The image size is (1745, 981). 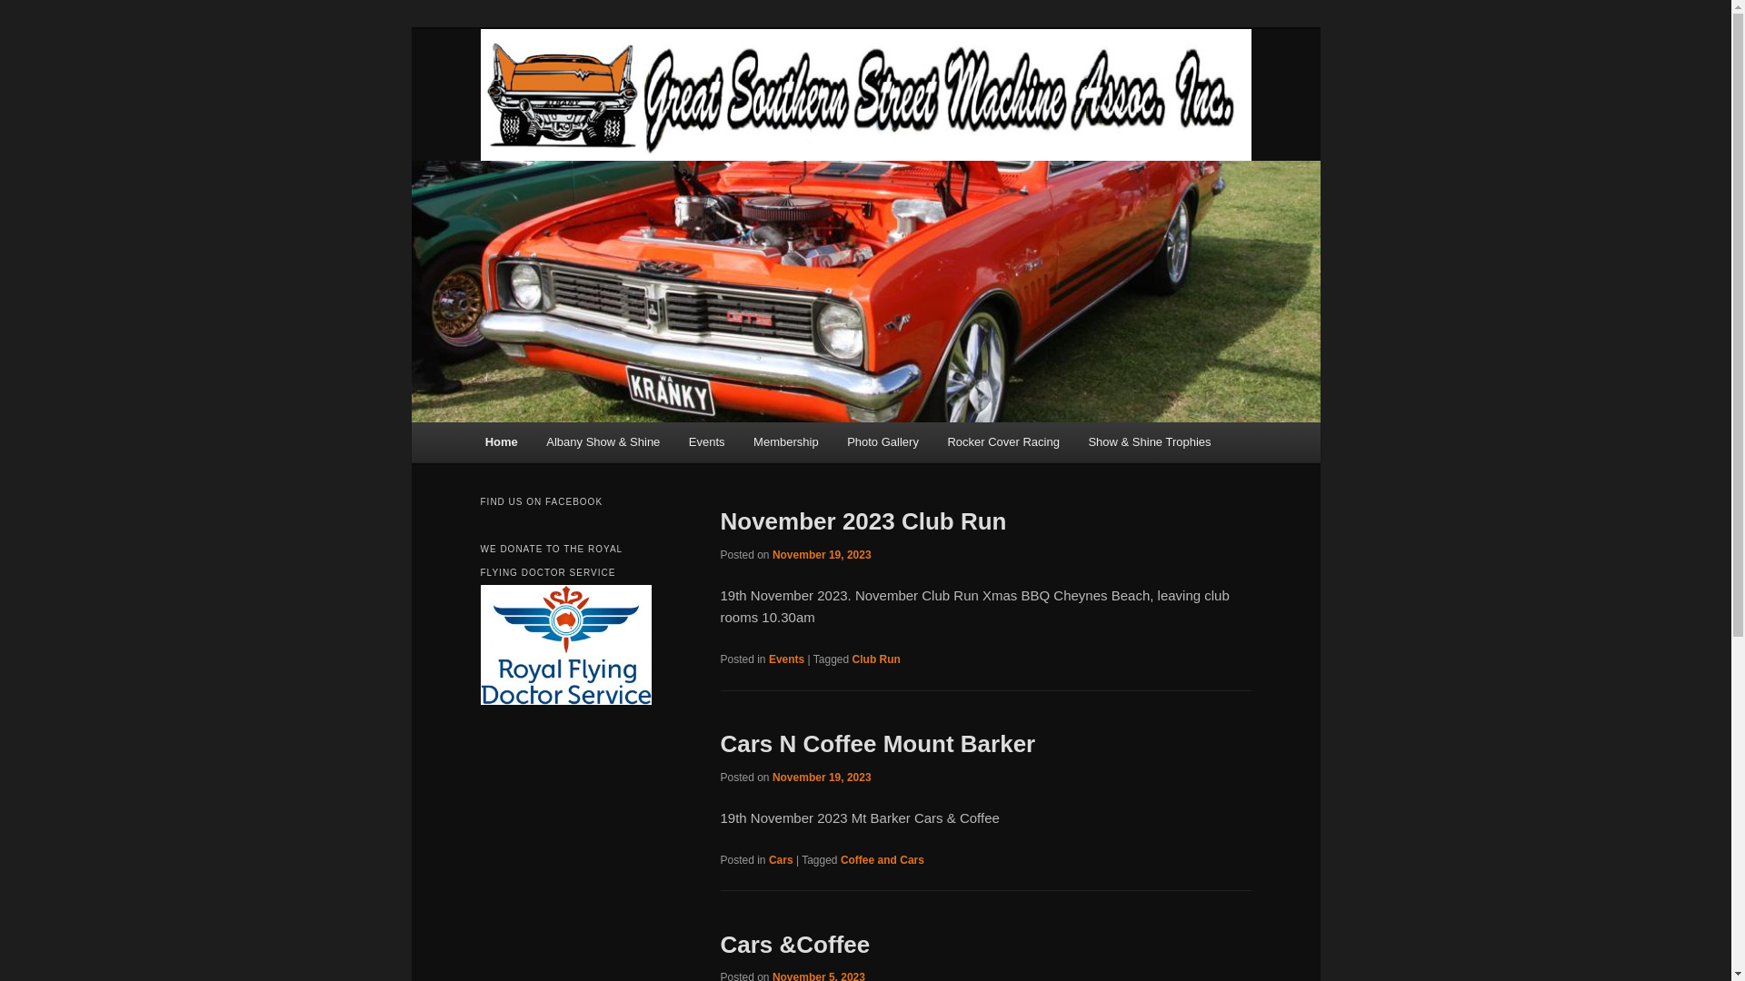 I want to click on Events, so click(x=707, y=441).